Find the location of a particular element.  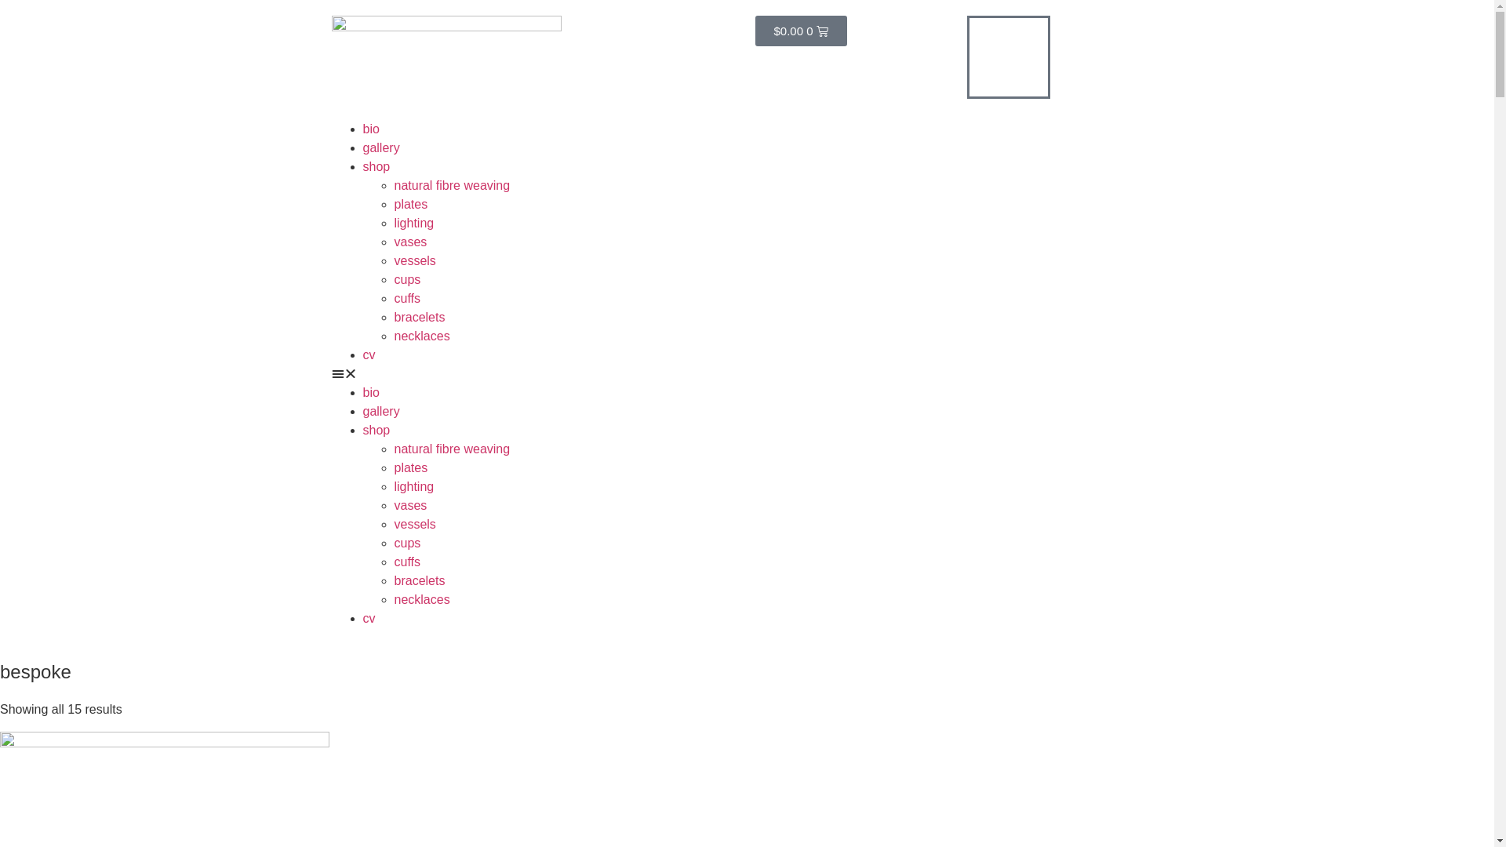

vases is located at coordinates (410, 242).